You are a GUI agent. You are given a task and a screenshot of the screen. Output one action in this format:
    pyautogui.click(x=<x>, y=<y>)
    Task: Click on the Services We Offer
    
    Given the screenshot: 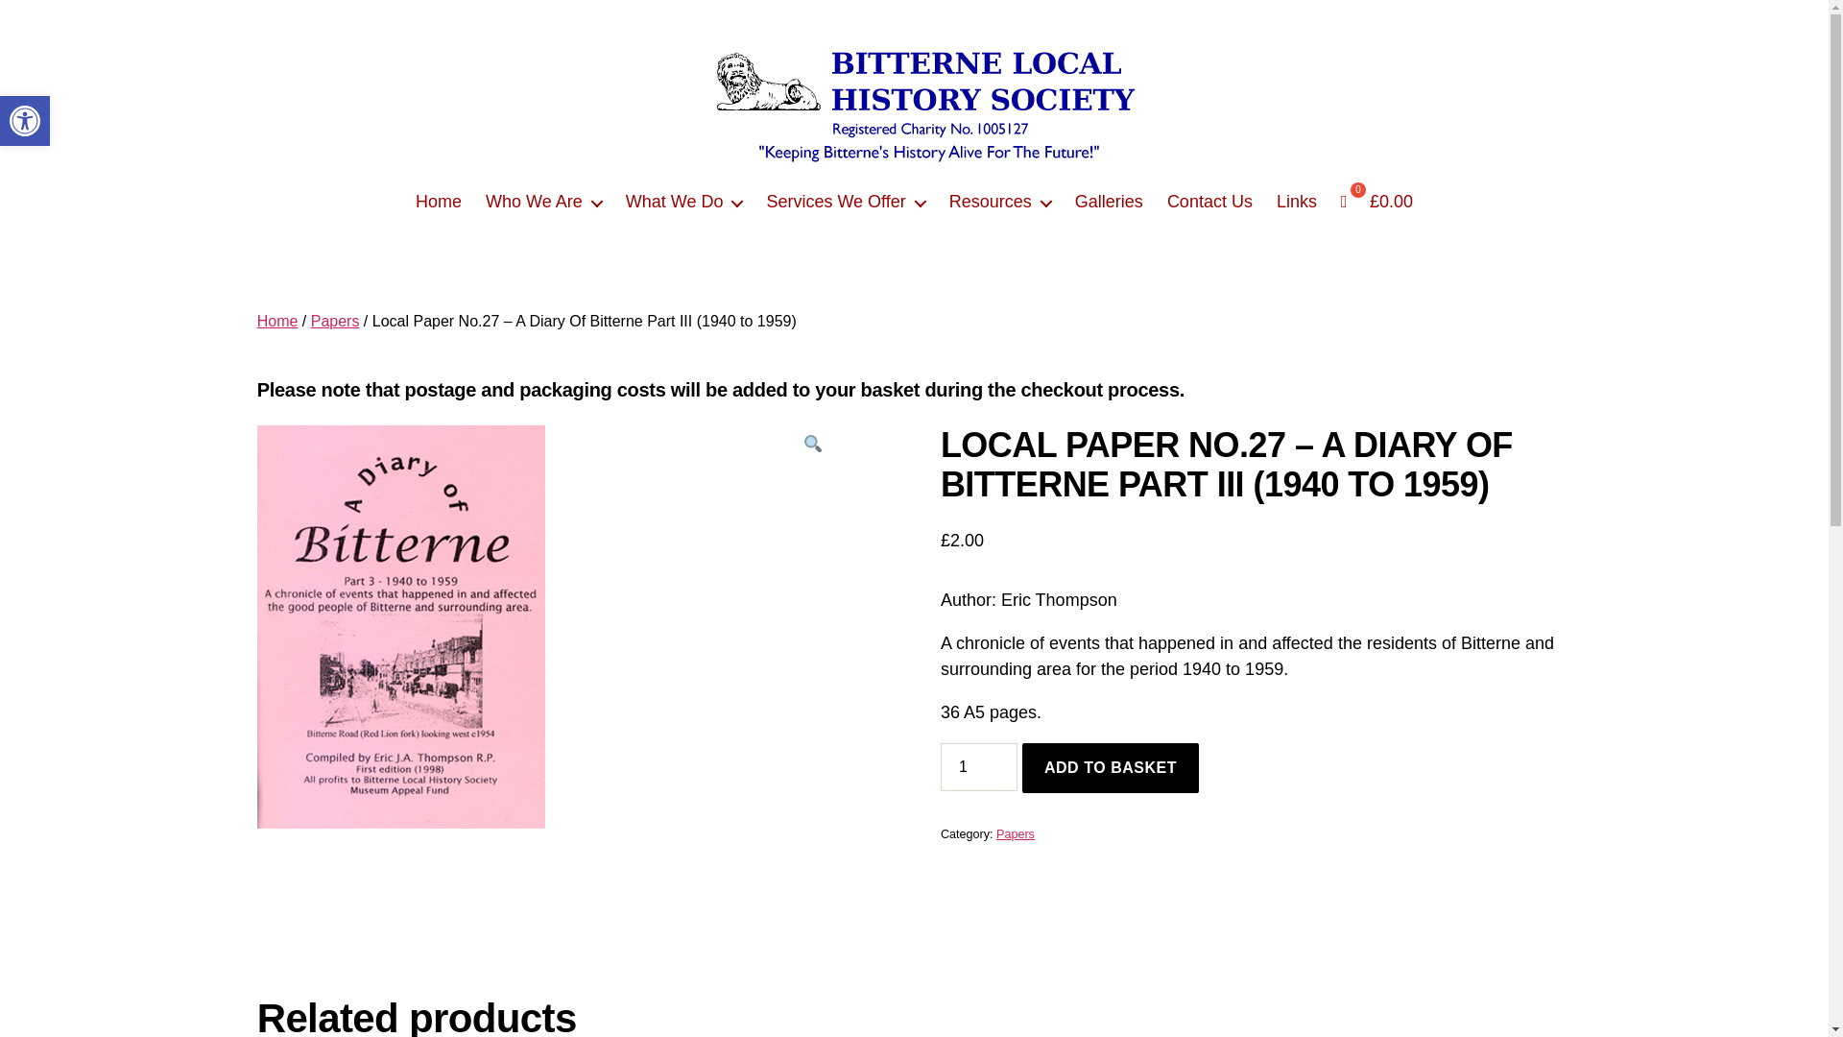 What is the action you would take?
    pyautogui.click(x=845, y=202)
    